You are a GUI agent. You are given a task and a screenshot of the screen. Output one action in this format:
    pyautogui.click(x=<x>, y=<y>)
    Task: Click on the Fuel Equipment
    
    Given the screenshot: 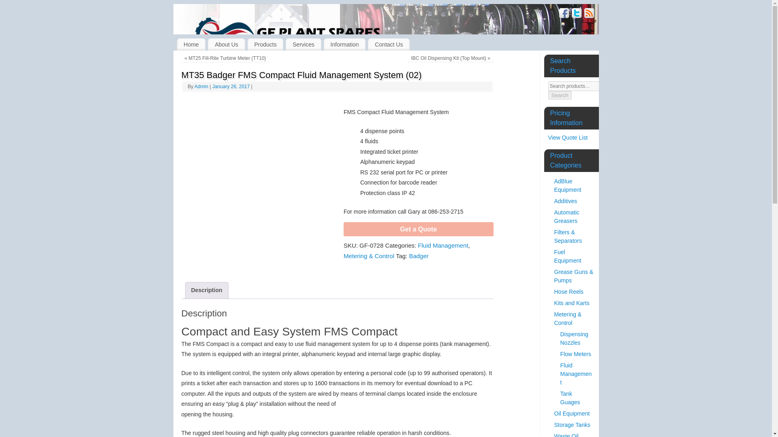 What is the action you would take?
    pyautogui.click(x=567, y=256)
    